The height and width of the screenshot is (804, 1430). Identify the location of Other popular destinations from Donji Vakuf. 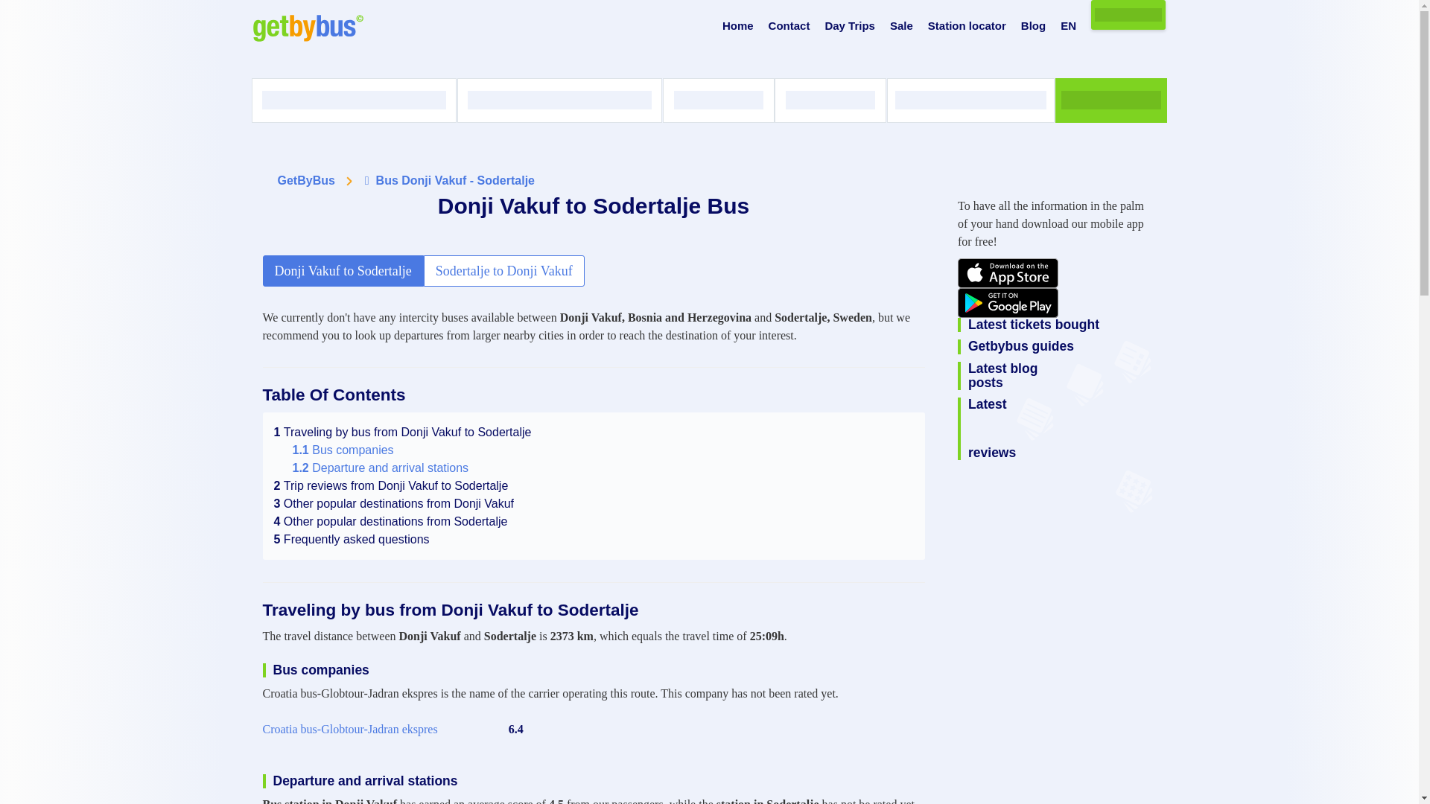
(395, 503).